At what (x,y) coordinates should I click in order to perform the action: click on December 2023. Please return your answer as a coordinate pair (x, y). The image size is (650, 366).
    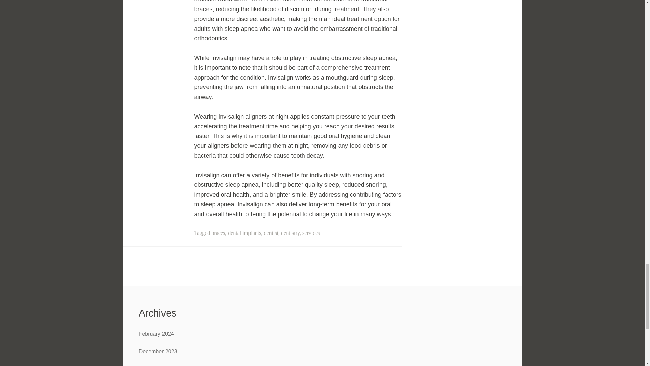
    Looking at the image, I should click on (158, 352).